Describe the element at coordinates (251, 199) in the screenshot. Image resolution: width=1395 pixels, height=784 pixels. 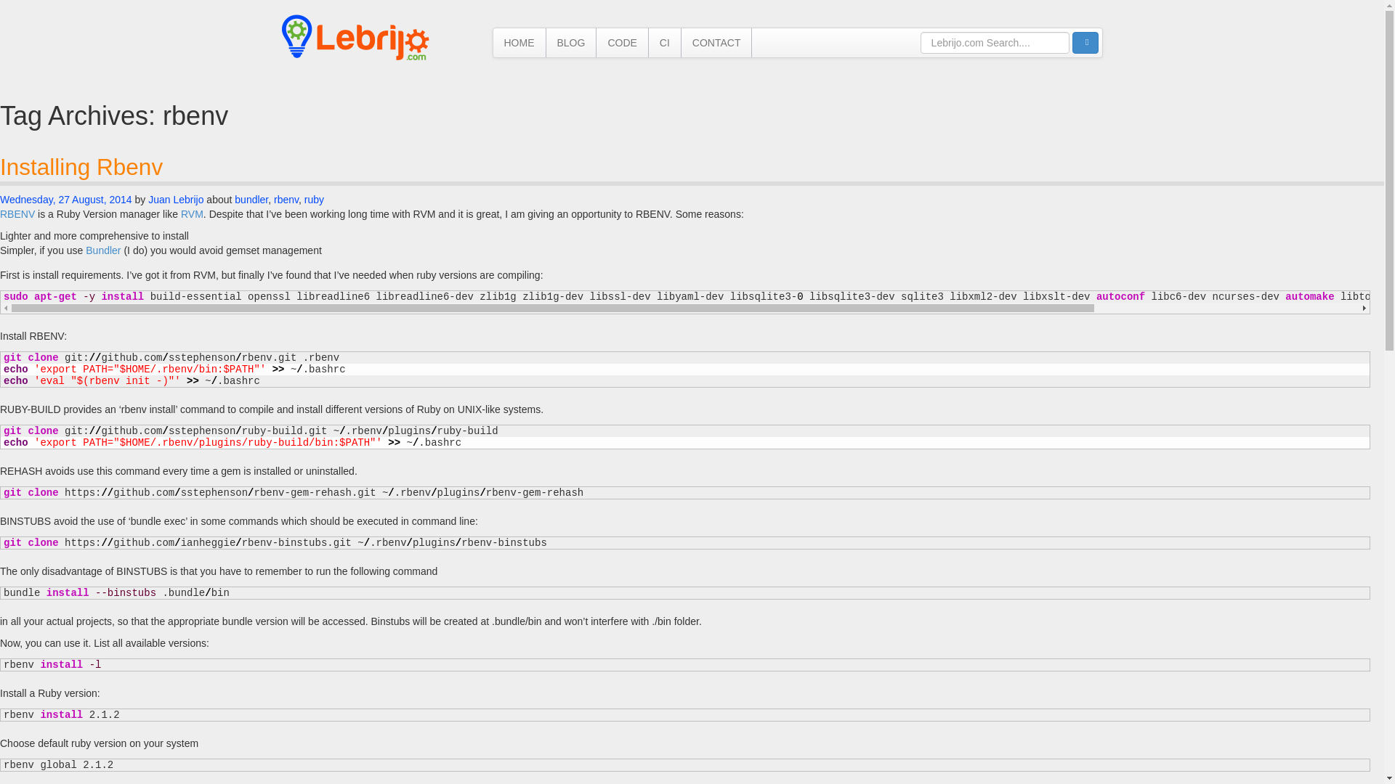
I see `bundler` at that location.